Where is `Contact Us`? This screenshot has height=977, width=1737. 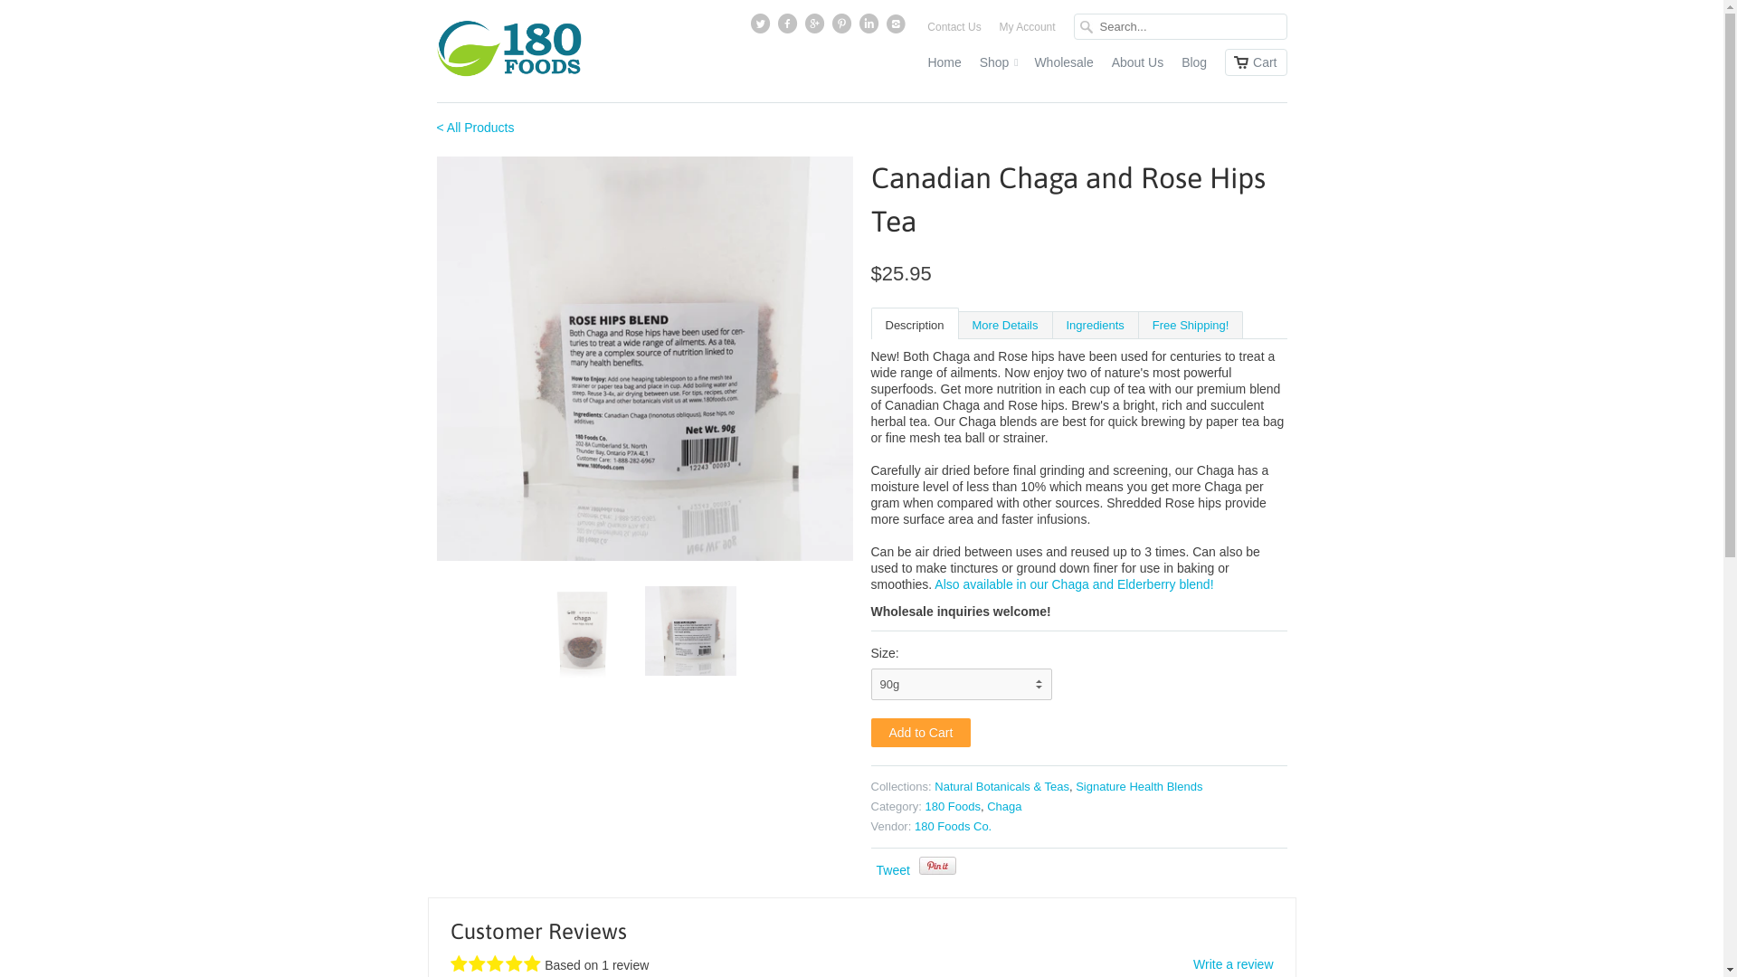
Contact Us is located at coordinates (954, 32).